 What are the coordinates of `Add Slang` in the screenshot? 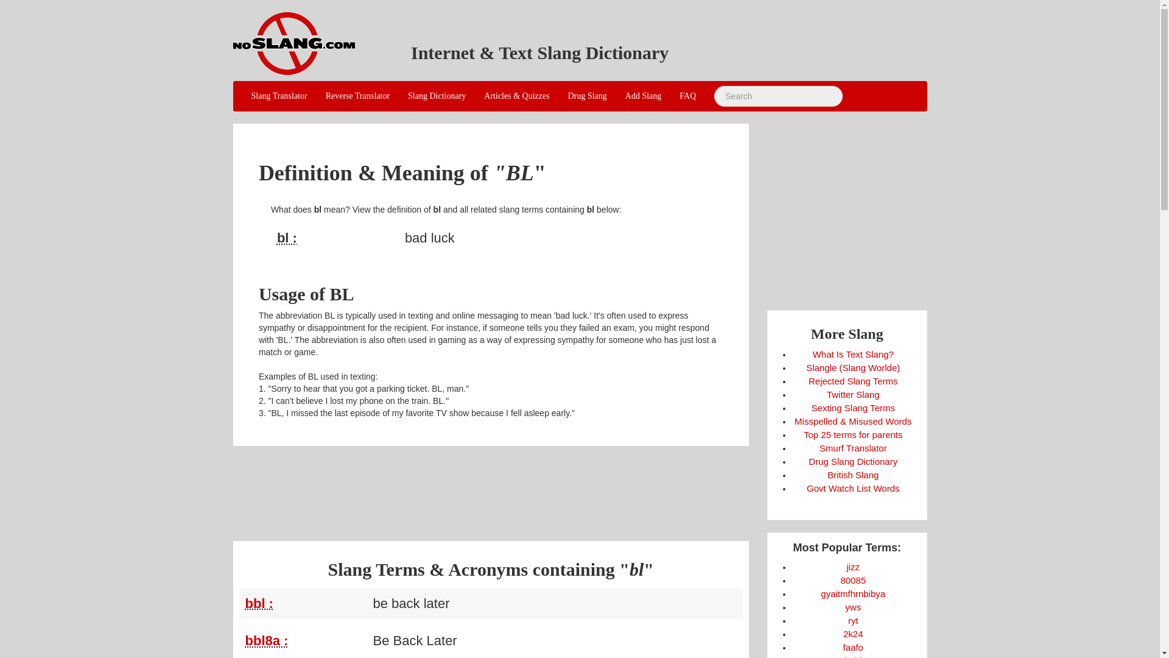 It's located at (643, 96).